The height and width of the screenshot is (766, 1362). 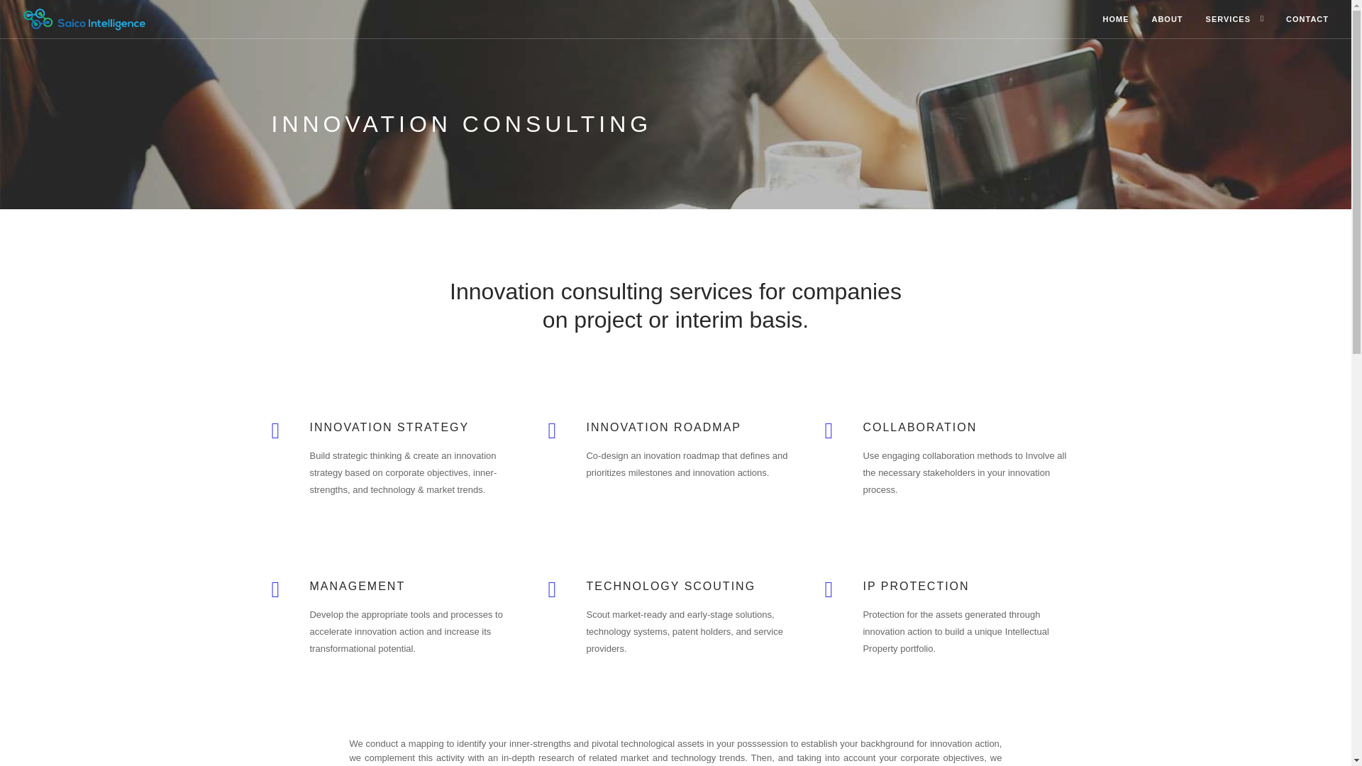 I want to click on SERVICES, so click(x=1227, y=20).